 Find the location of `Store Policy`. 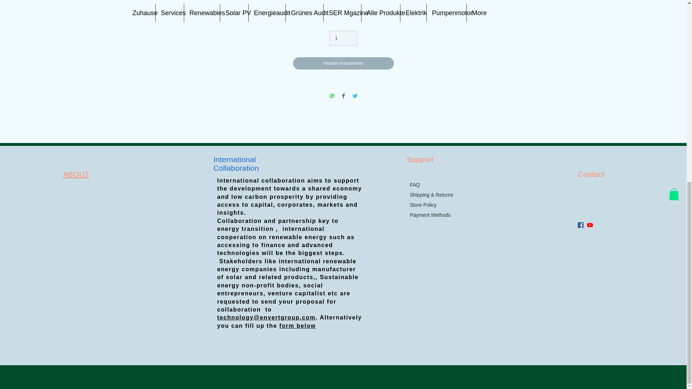

Store Policy is located at coordinates (423, 205).